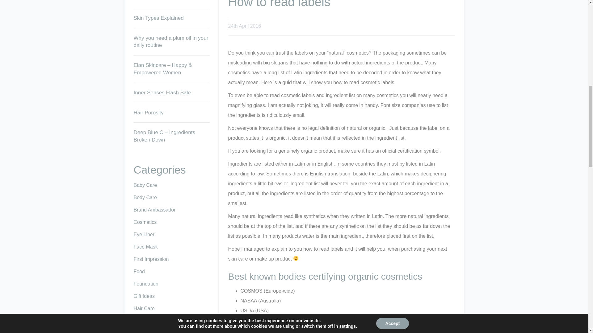 The width and height of the screenshot is (593, 333). I want to click on Face Mask, so click(145, 247).